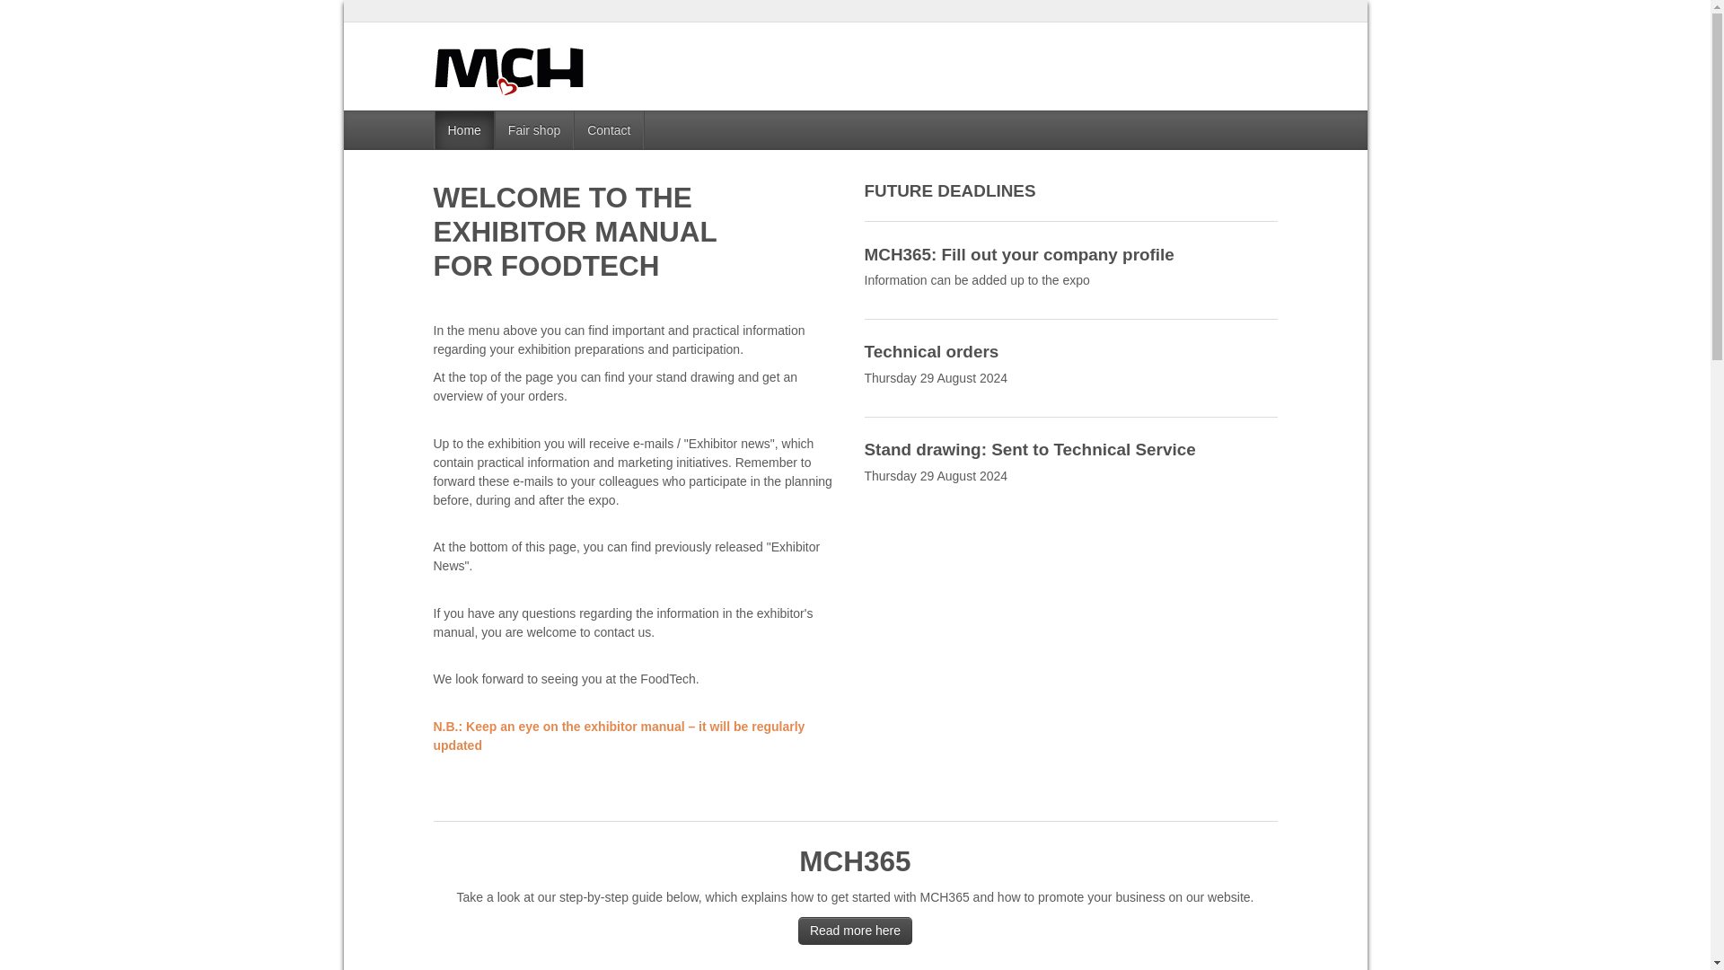 This screenshot has height=970, width=1724. I want to click on Home, so click(464, 130).